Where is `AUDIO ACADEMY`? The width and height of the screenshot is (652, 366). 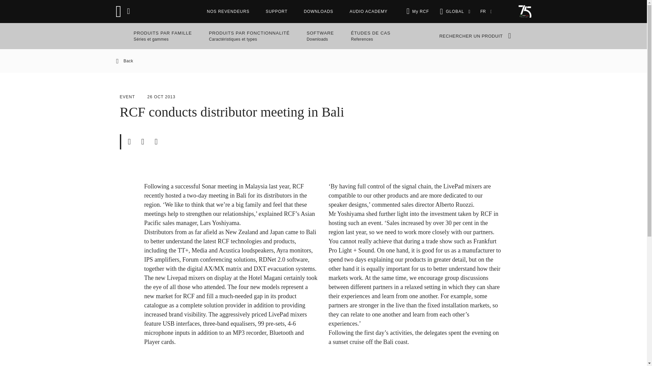
AUDIO ACADEMY is located at coordinates (276, 12).